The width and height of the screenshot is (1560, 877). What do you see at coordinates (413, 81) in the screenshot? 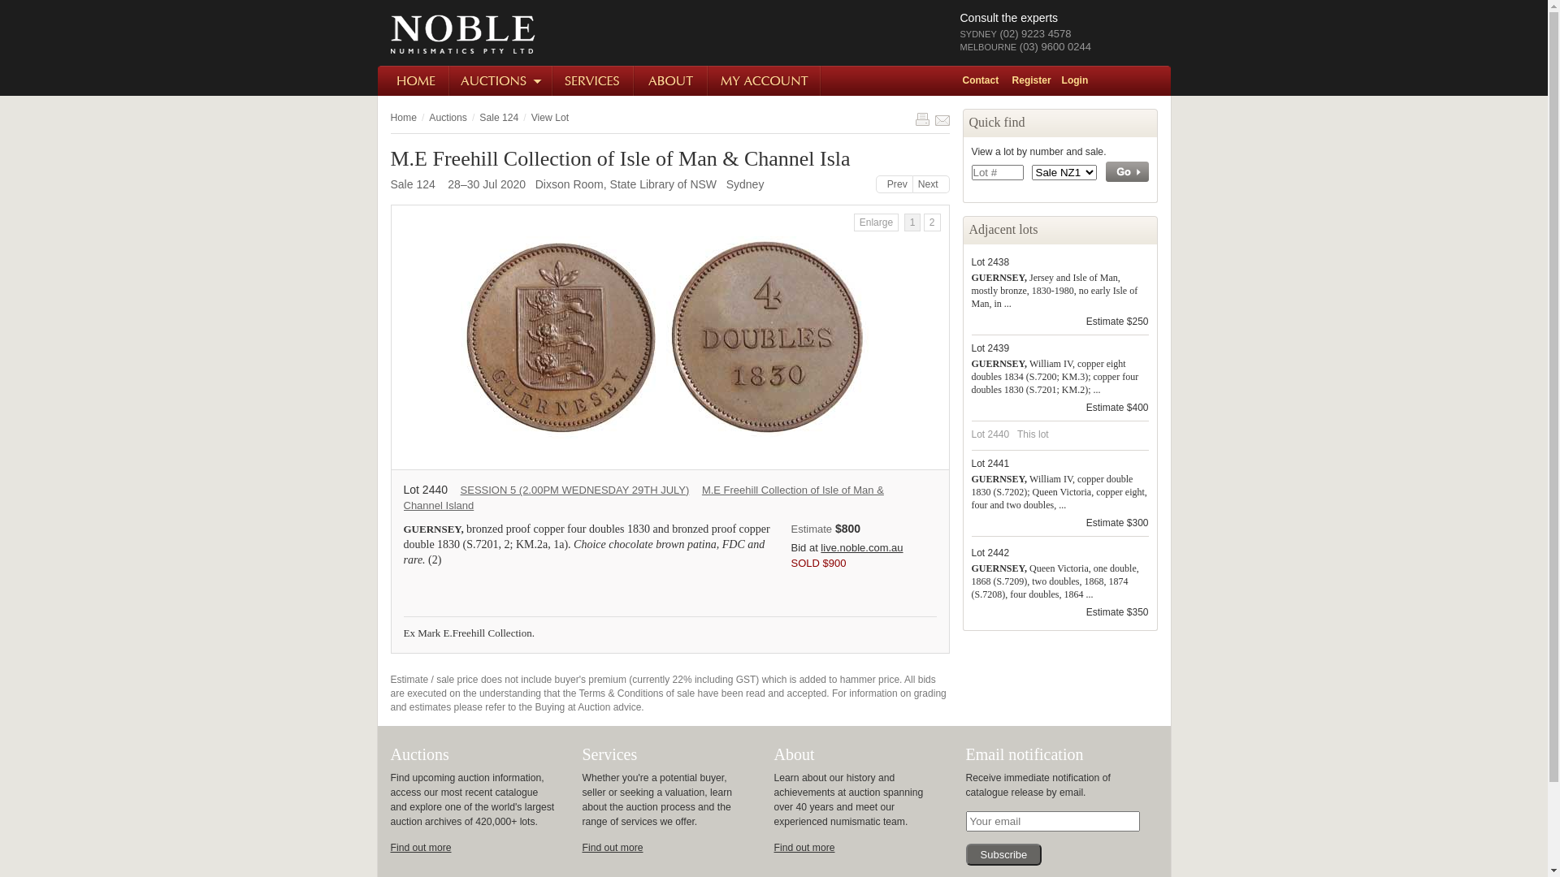
I see `Home` at bounding box center [413, 81].